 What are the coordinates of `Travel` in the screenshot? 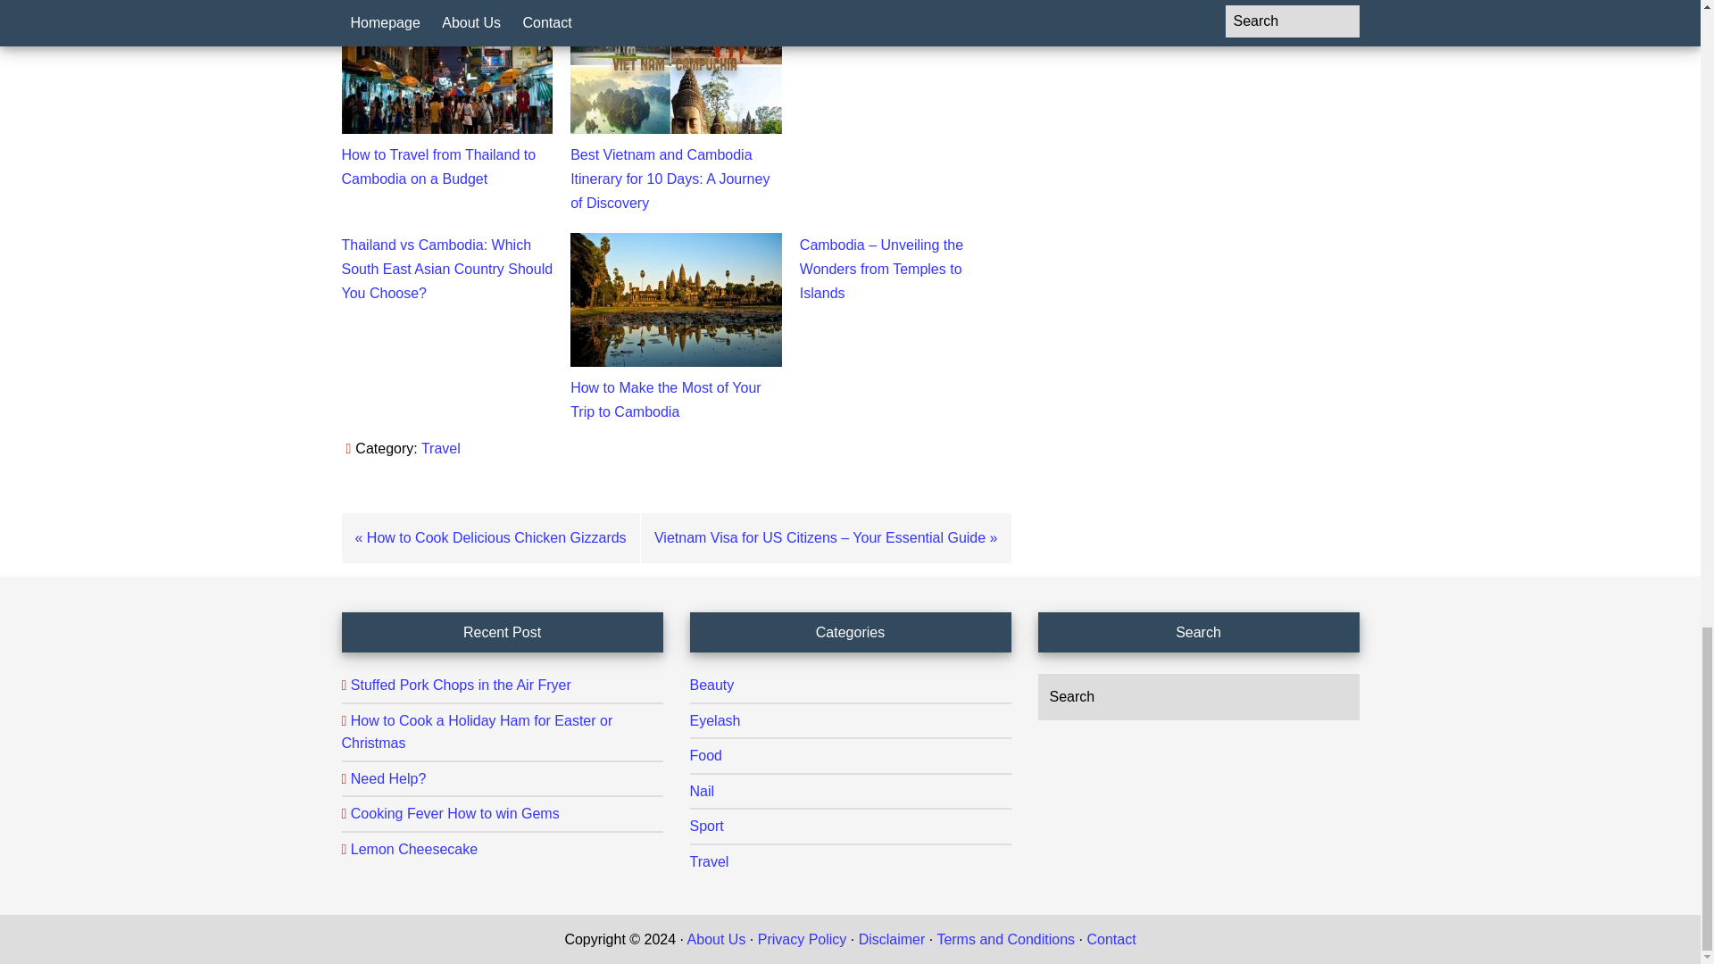 It's located at (441, 448).